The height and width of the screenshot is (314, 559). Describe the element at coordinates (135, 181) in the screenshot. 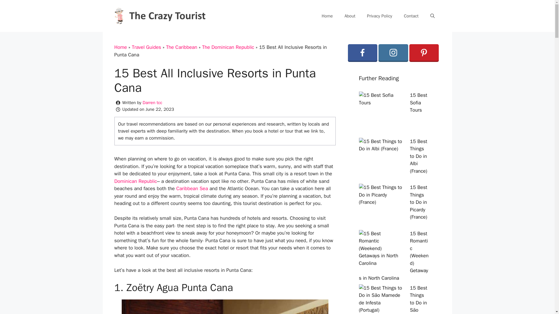

I see `Dominican Republic` at that location.